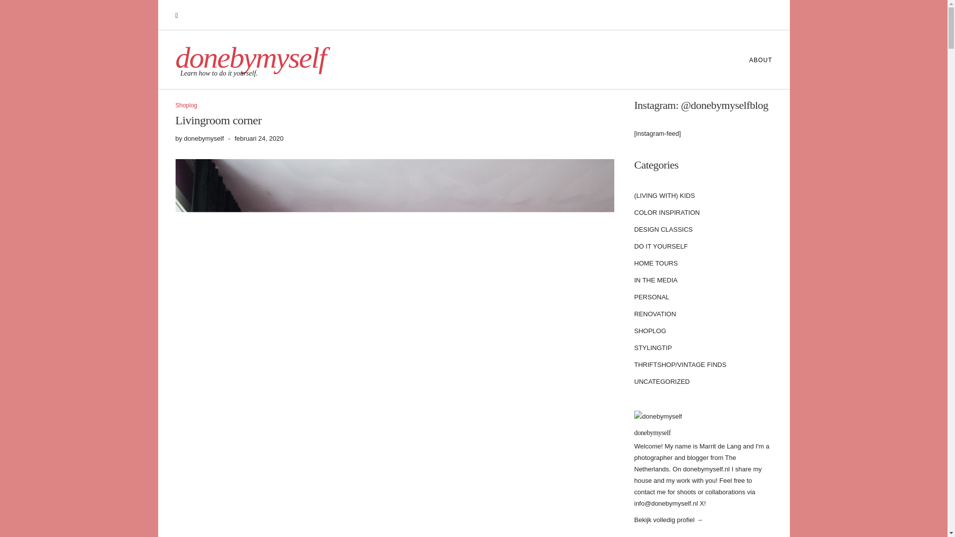  What do you see at coordinates (652, 433) in the screenshot?
I see `donebymyself` at bounding box center [652, 433].